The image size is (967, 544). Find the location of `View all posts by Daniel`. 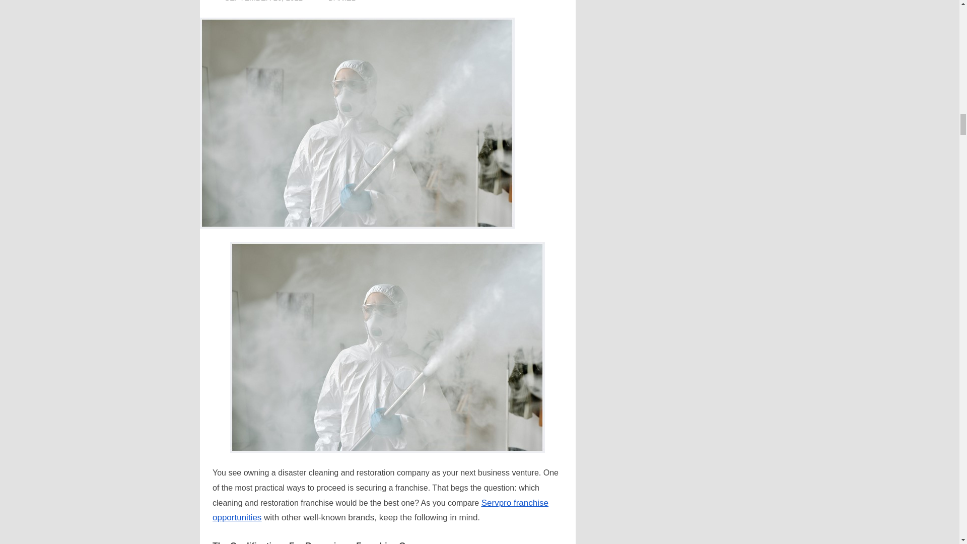

View all posts by Daniel is located at coordinates (342, 1).